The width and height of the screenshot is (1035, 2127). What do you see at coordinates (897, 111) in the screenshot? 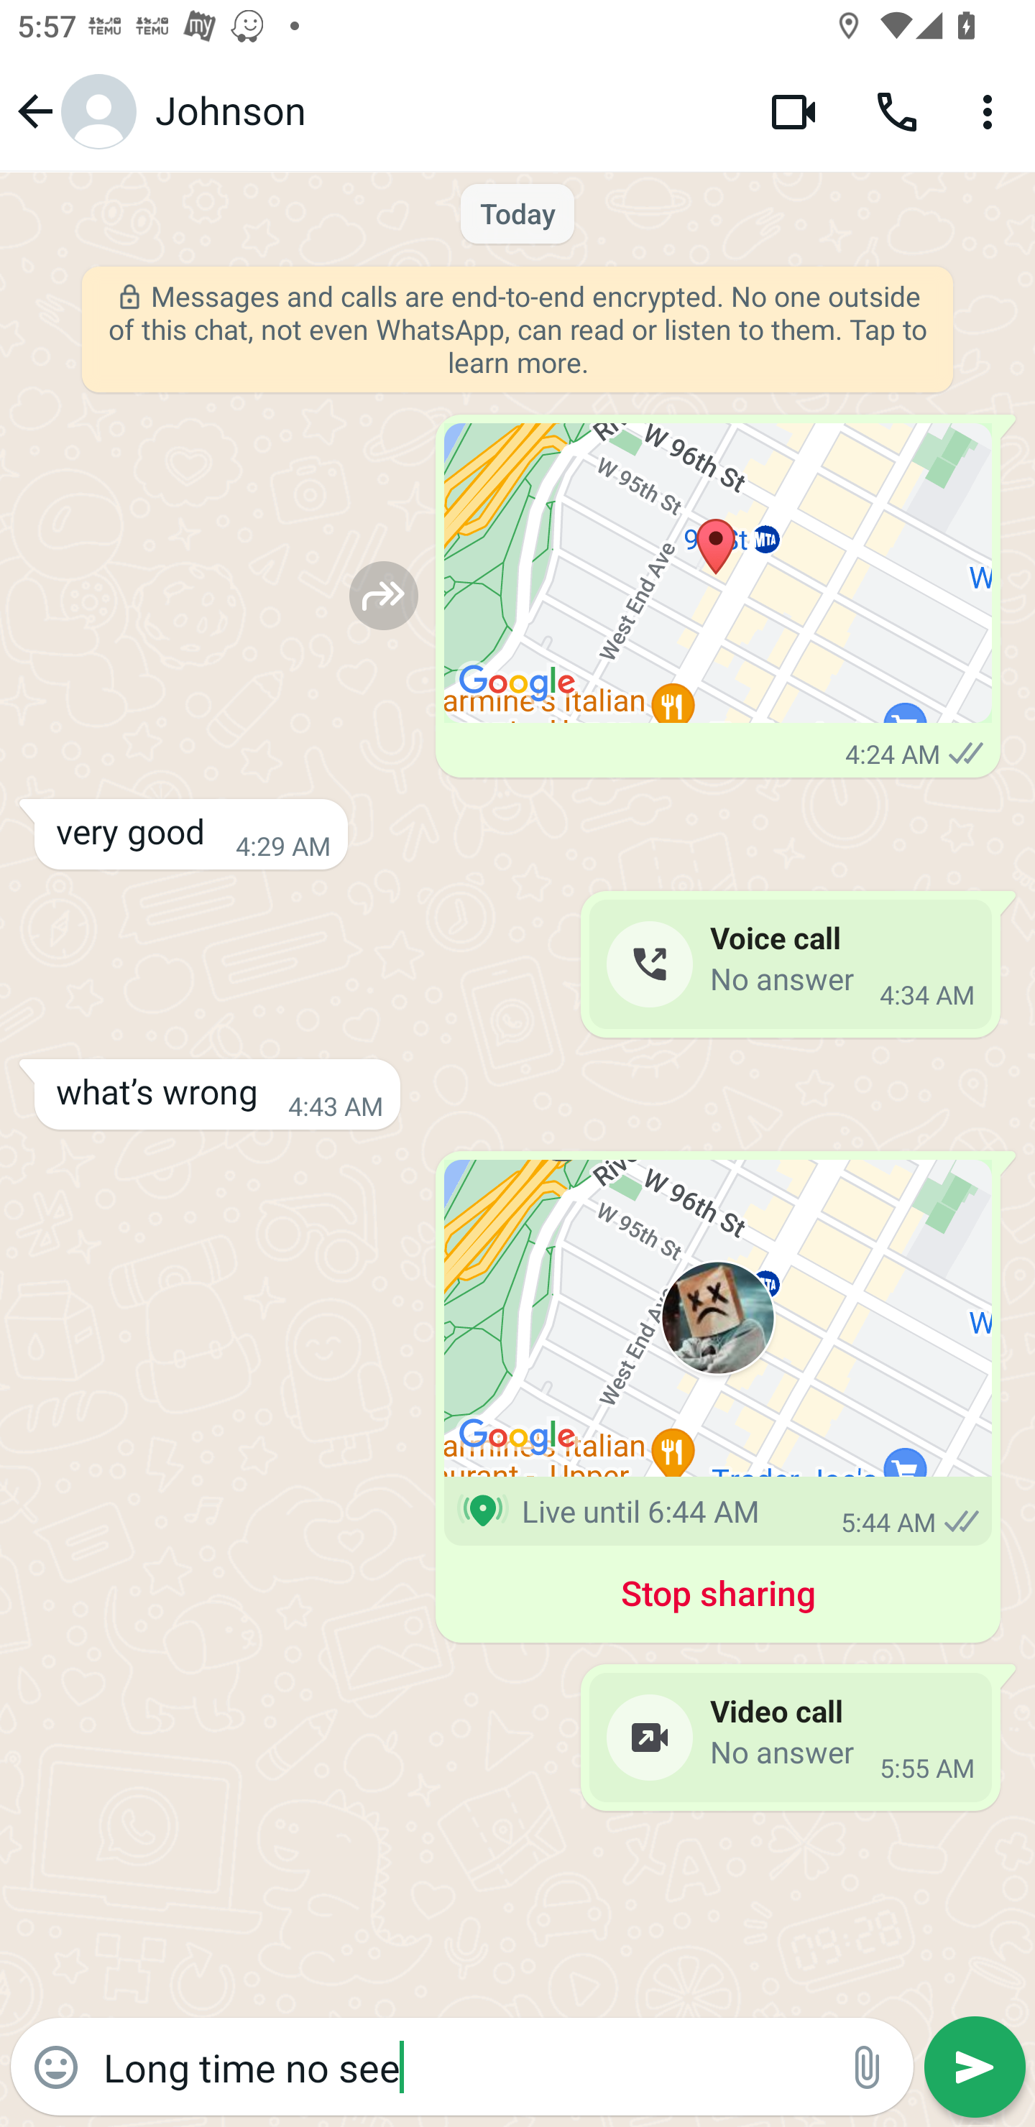
I see `Voice call` at bounding box center [897, 111].